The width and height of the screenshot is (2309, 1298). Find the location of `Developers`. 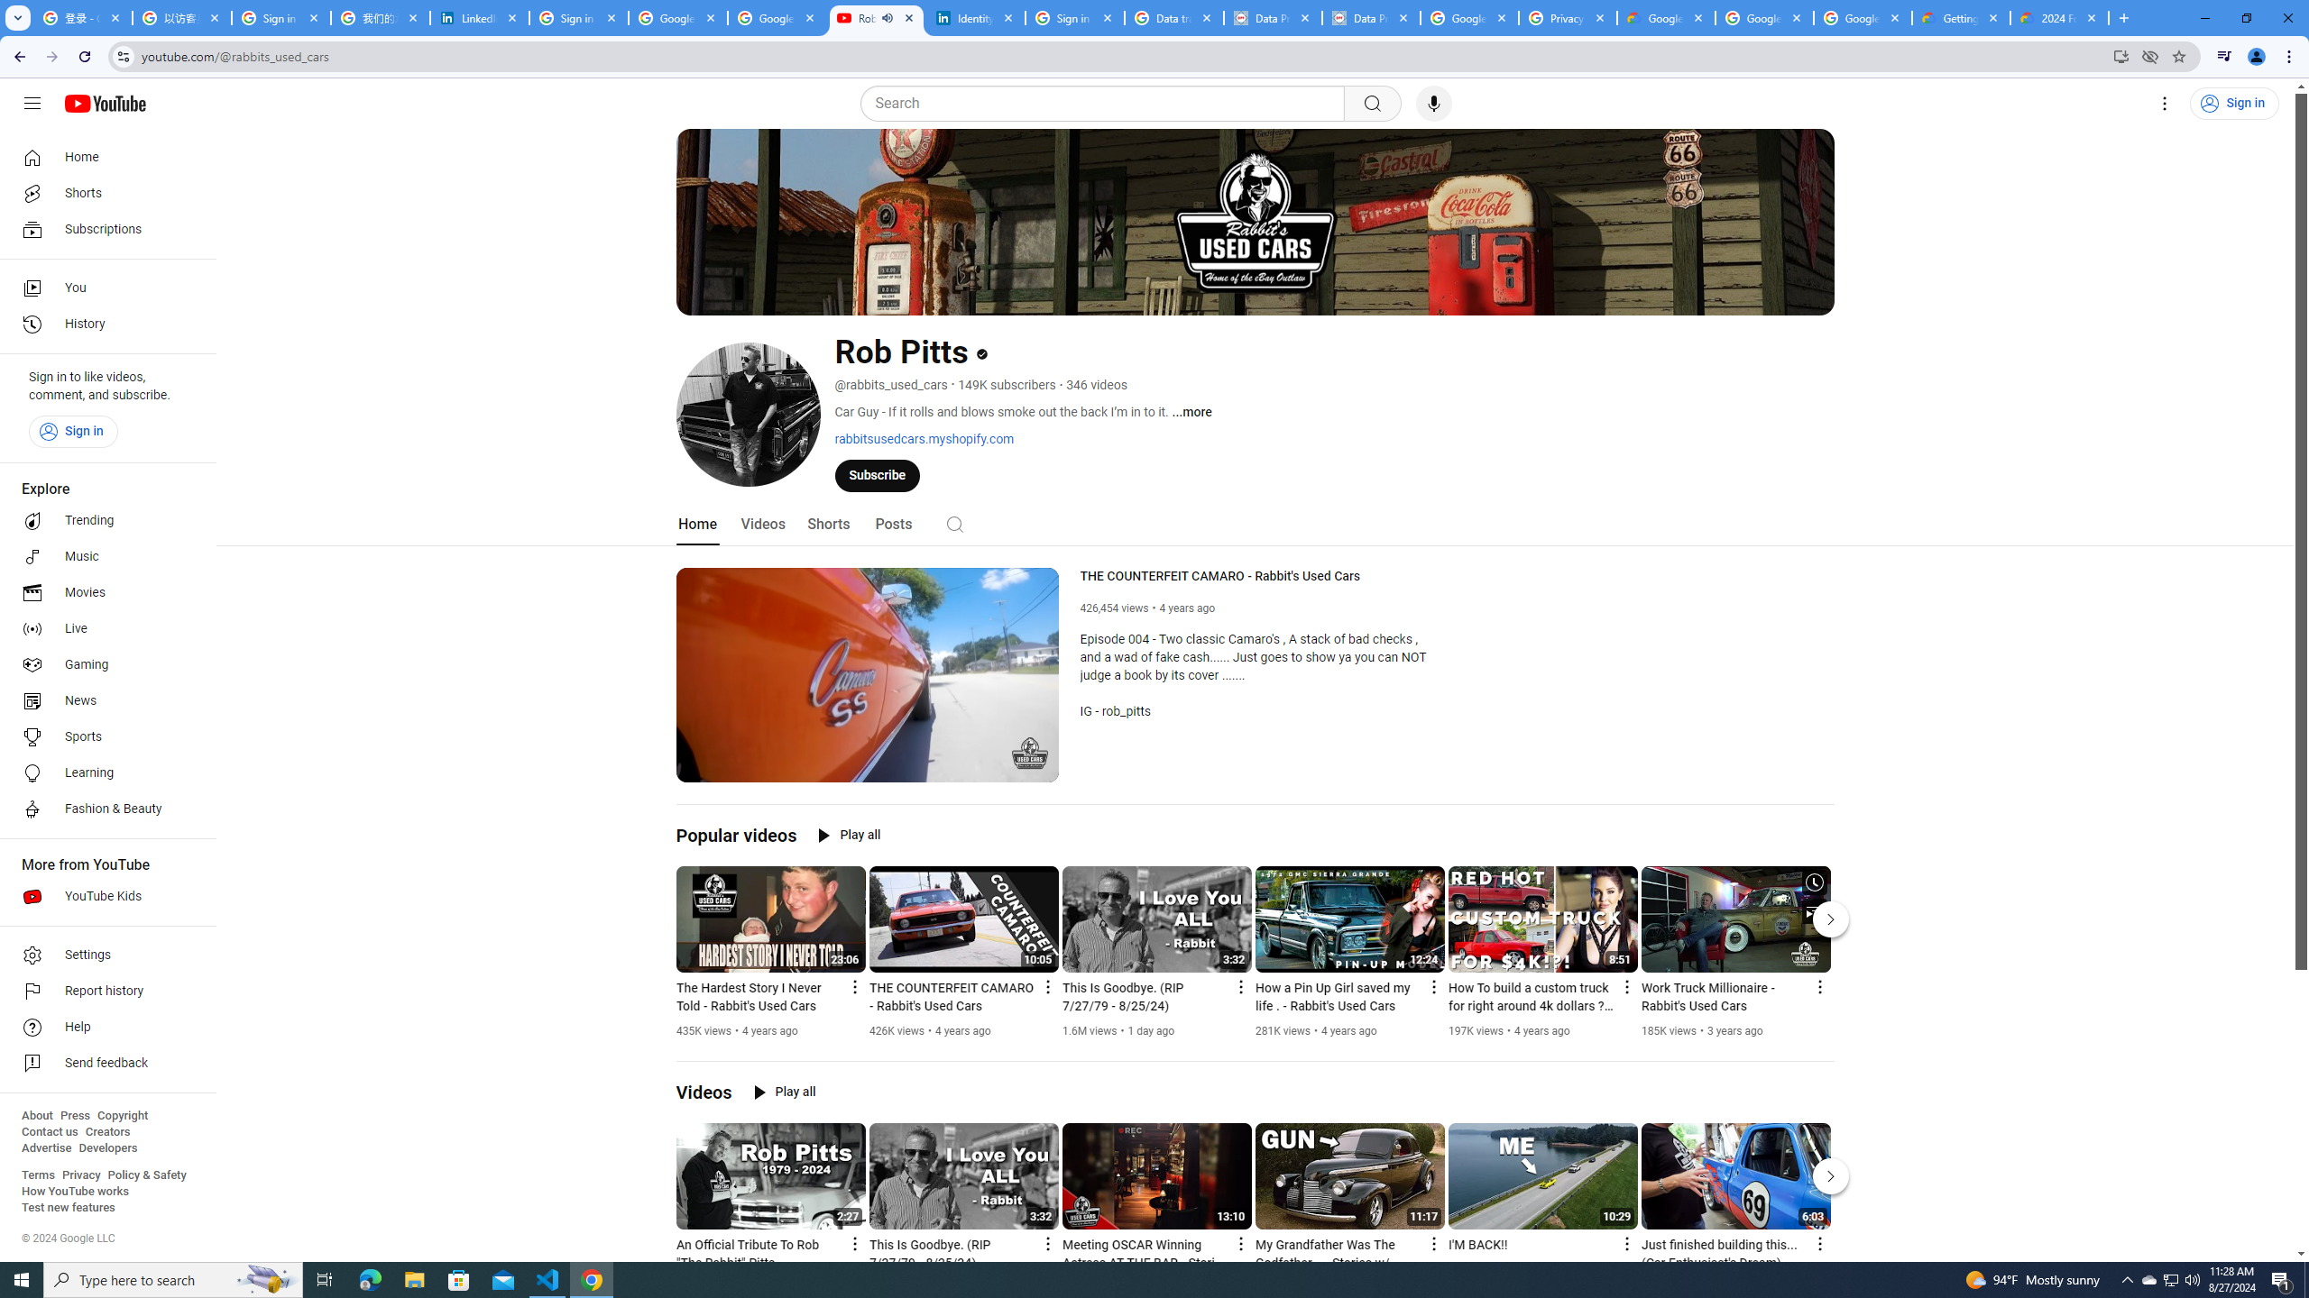

Developers is located at coordinates (108, 1148).